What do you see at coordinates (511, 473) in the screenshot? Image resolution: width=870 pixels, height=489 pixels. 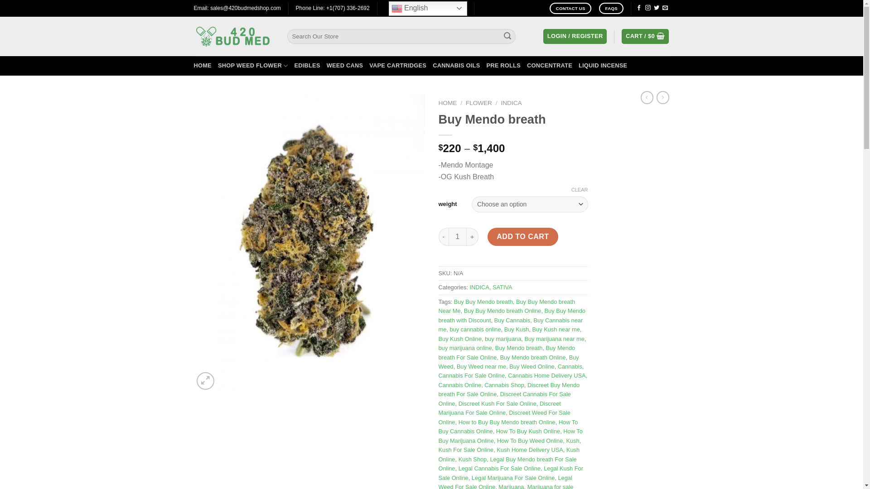 I see `Legal Kush For Sale Online` at bounding box center [511, 473].